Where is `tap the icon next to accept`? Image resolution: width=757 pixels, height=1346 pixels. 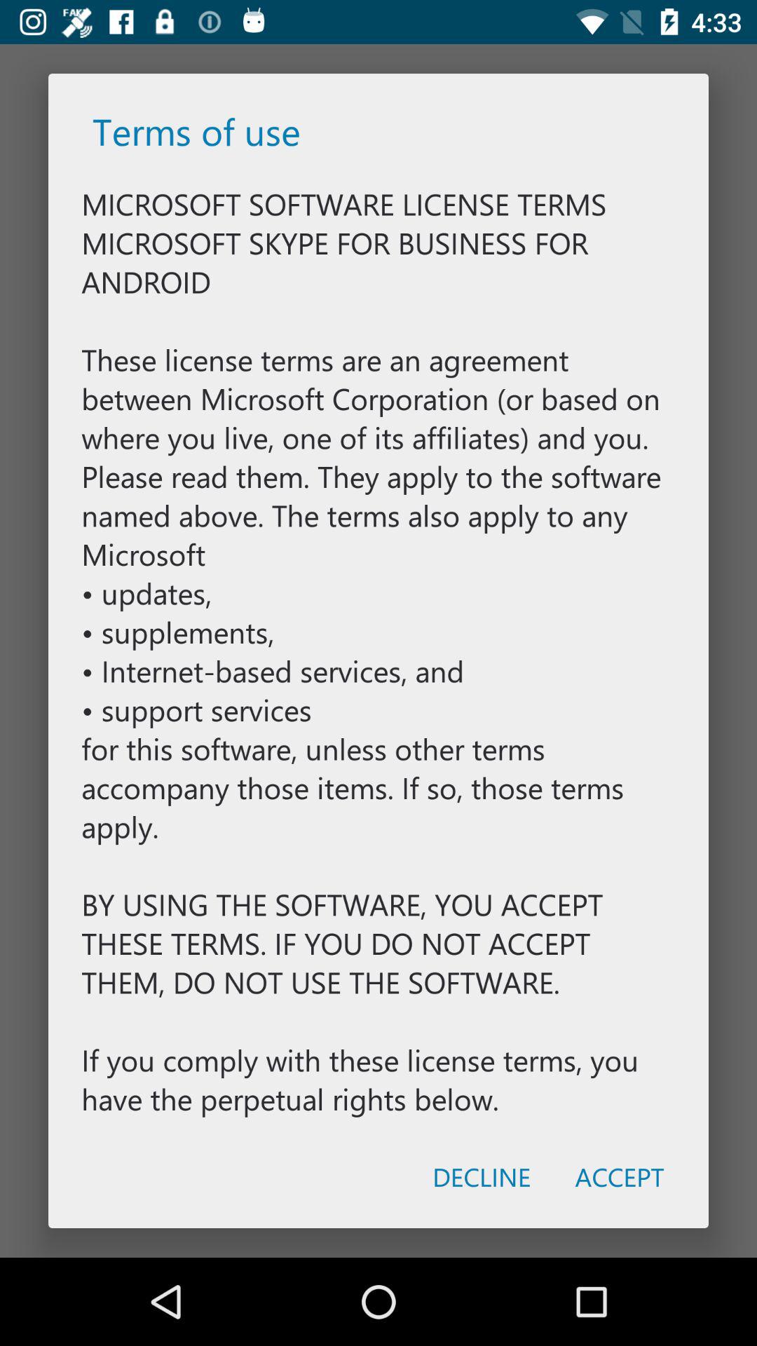 tap the icon next to accept is located at coordinates (481, 1176).